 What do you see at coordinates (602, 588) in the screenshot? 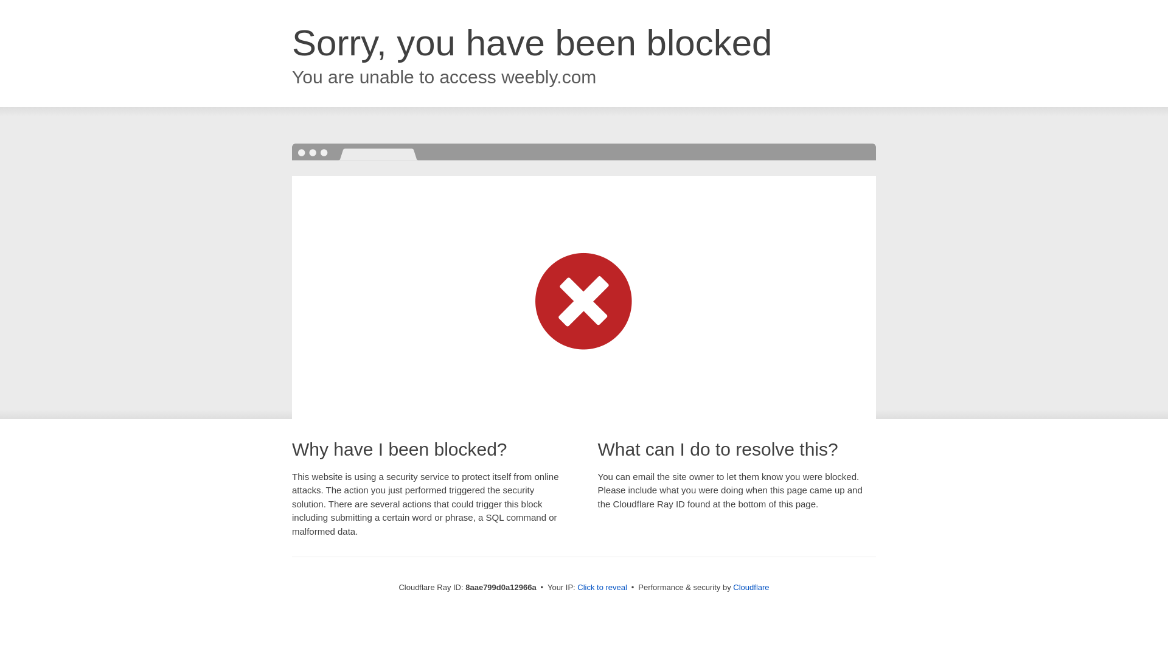
I see `Click to reveal` at bounding box center [602, 588].